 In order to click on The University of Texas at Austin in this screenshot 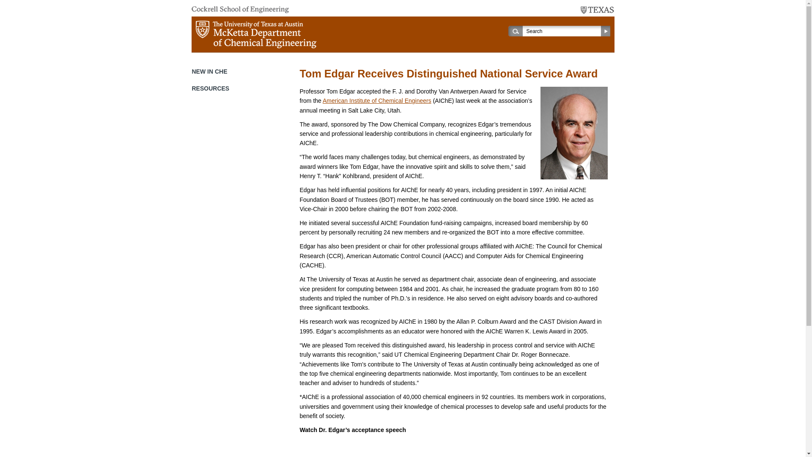, I will do `click(597, 10)`.